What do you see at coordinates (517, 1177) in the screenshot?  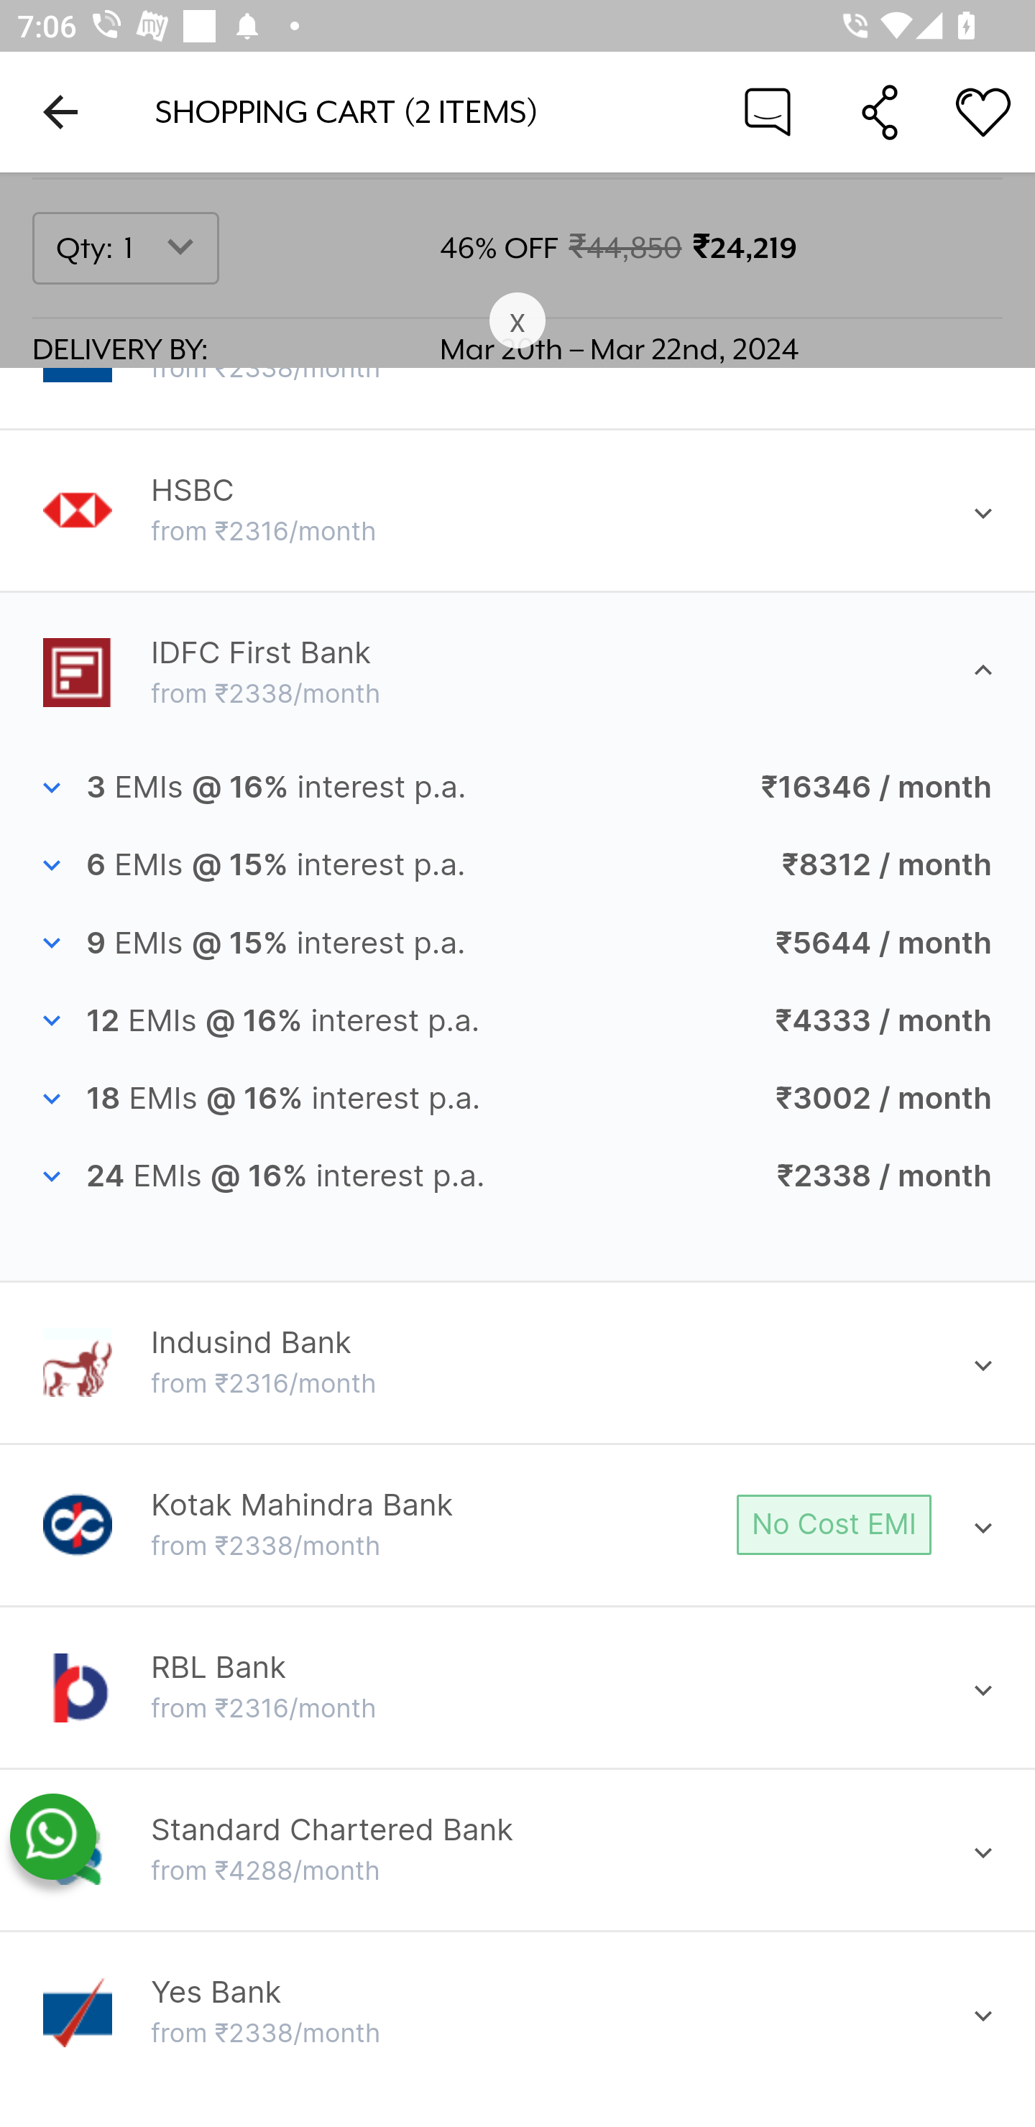 I see `24 EMIs @ 16% interest p.a. ₹2338 / month` at bounding box center [517, 1177].